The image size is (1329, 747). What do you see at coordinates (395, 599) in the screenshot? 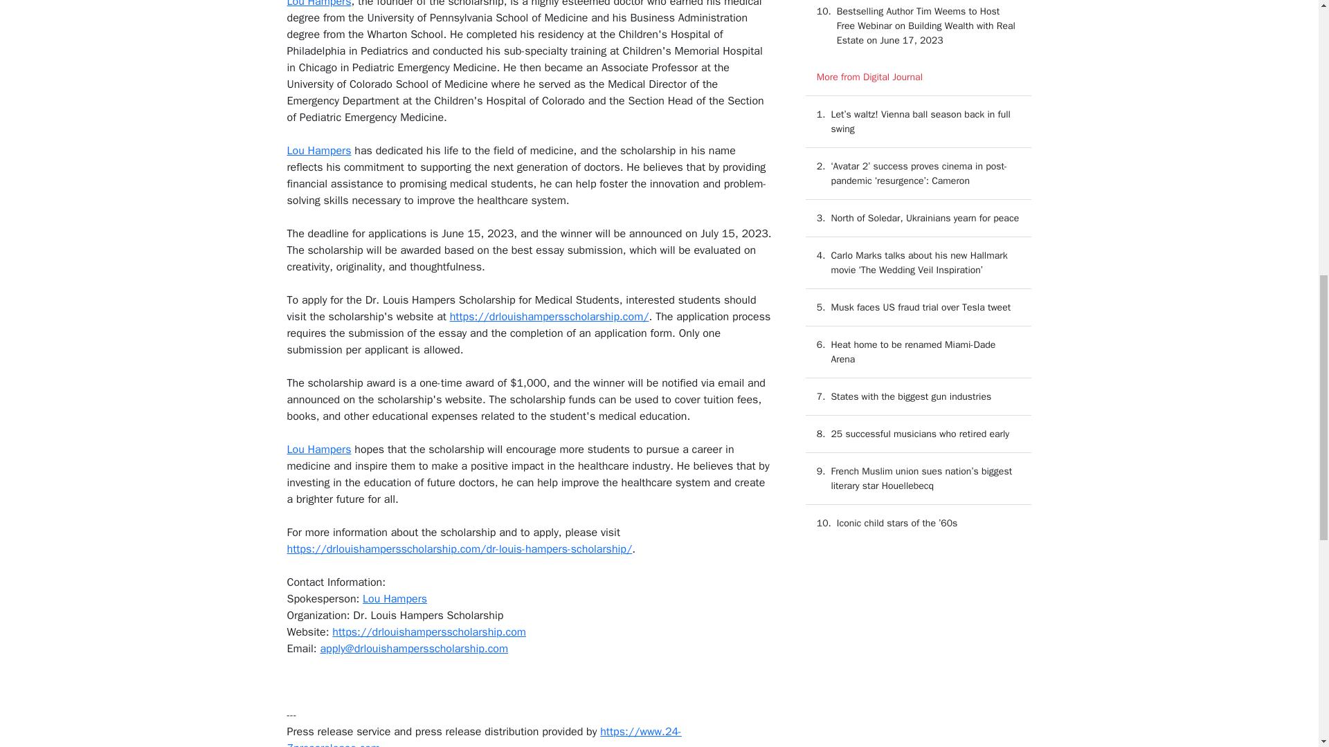
I see `Lou Hampers` at bounding box center [395, 599].